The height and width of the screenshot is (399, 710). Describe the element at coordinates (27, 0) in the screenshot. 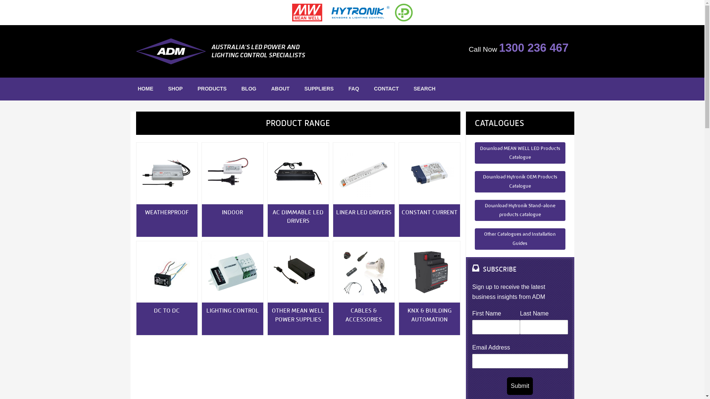

I see `Skip to main content` at that location.